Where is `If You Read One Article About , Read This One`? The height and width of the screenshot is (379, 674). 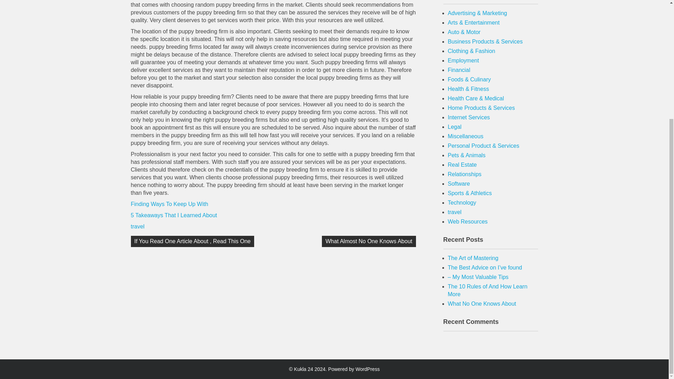 If You Read One Article About , Read This One is located at coordinates (192, 241).